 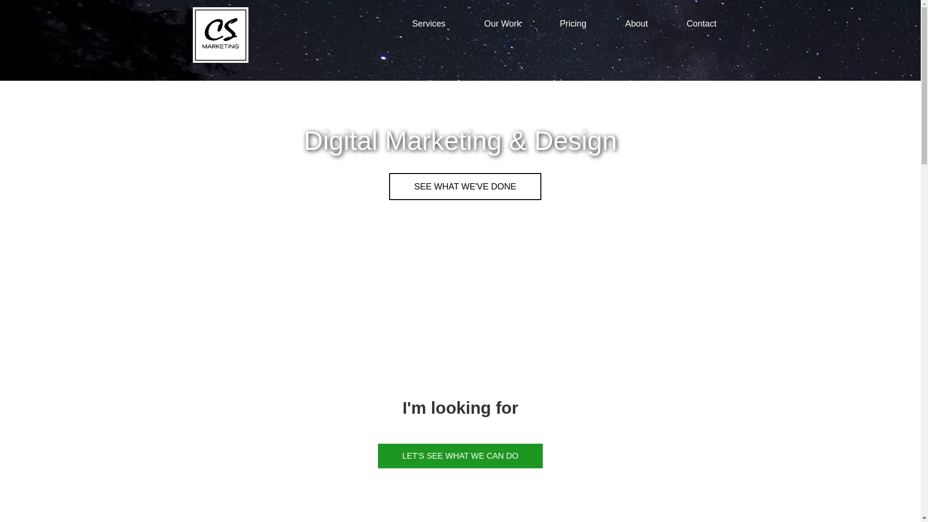 I want to click on Contact, so click(x=701, y=23).